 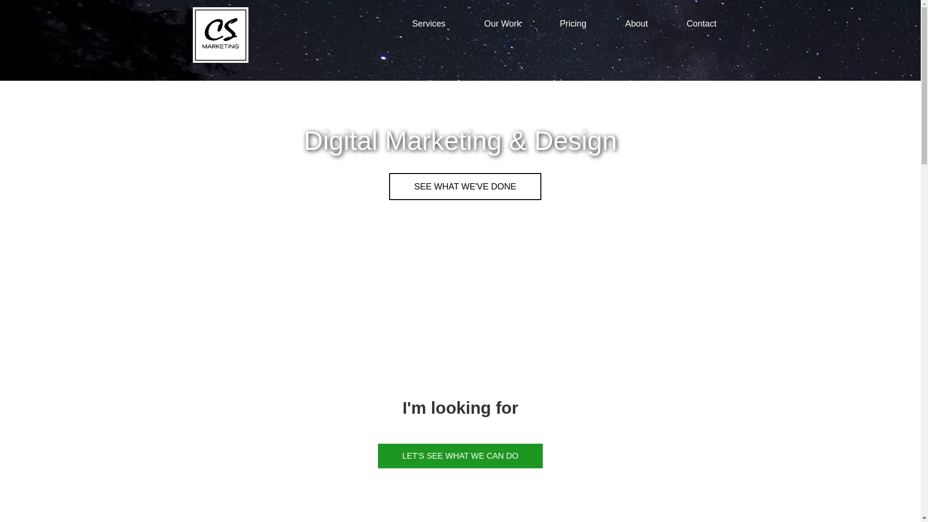 I want to click on Contact, so click(x=701, y=23).